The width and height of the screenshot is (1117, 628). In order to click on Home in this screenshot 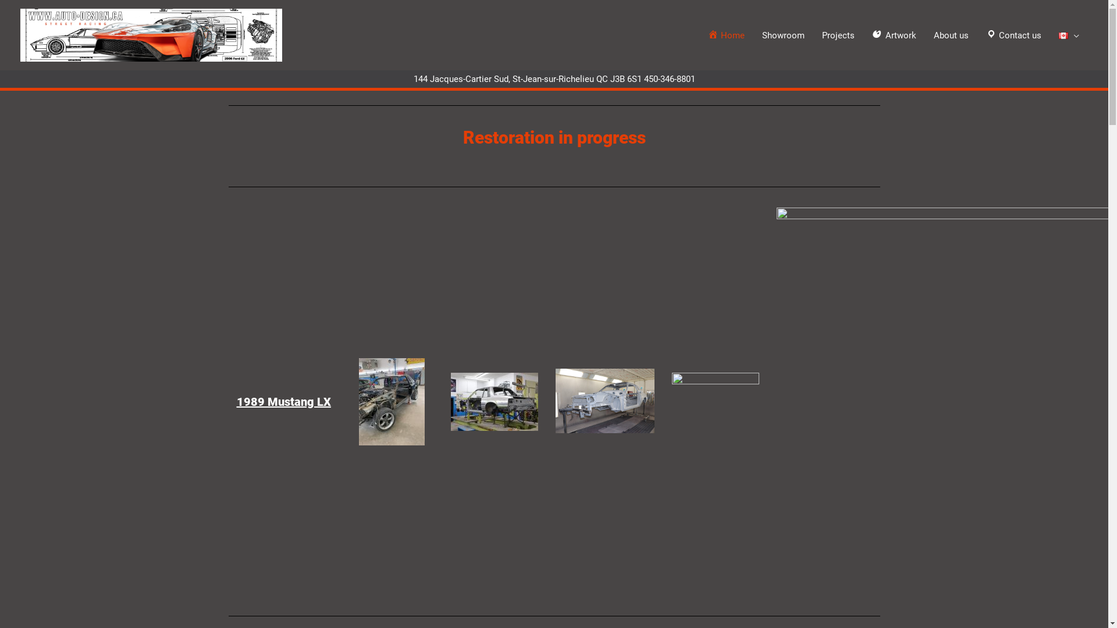, I will do `click(727, 35)`.